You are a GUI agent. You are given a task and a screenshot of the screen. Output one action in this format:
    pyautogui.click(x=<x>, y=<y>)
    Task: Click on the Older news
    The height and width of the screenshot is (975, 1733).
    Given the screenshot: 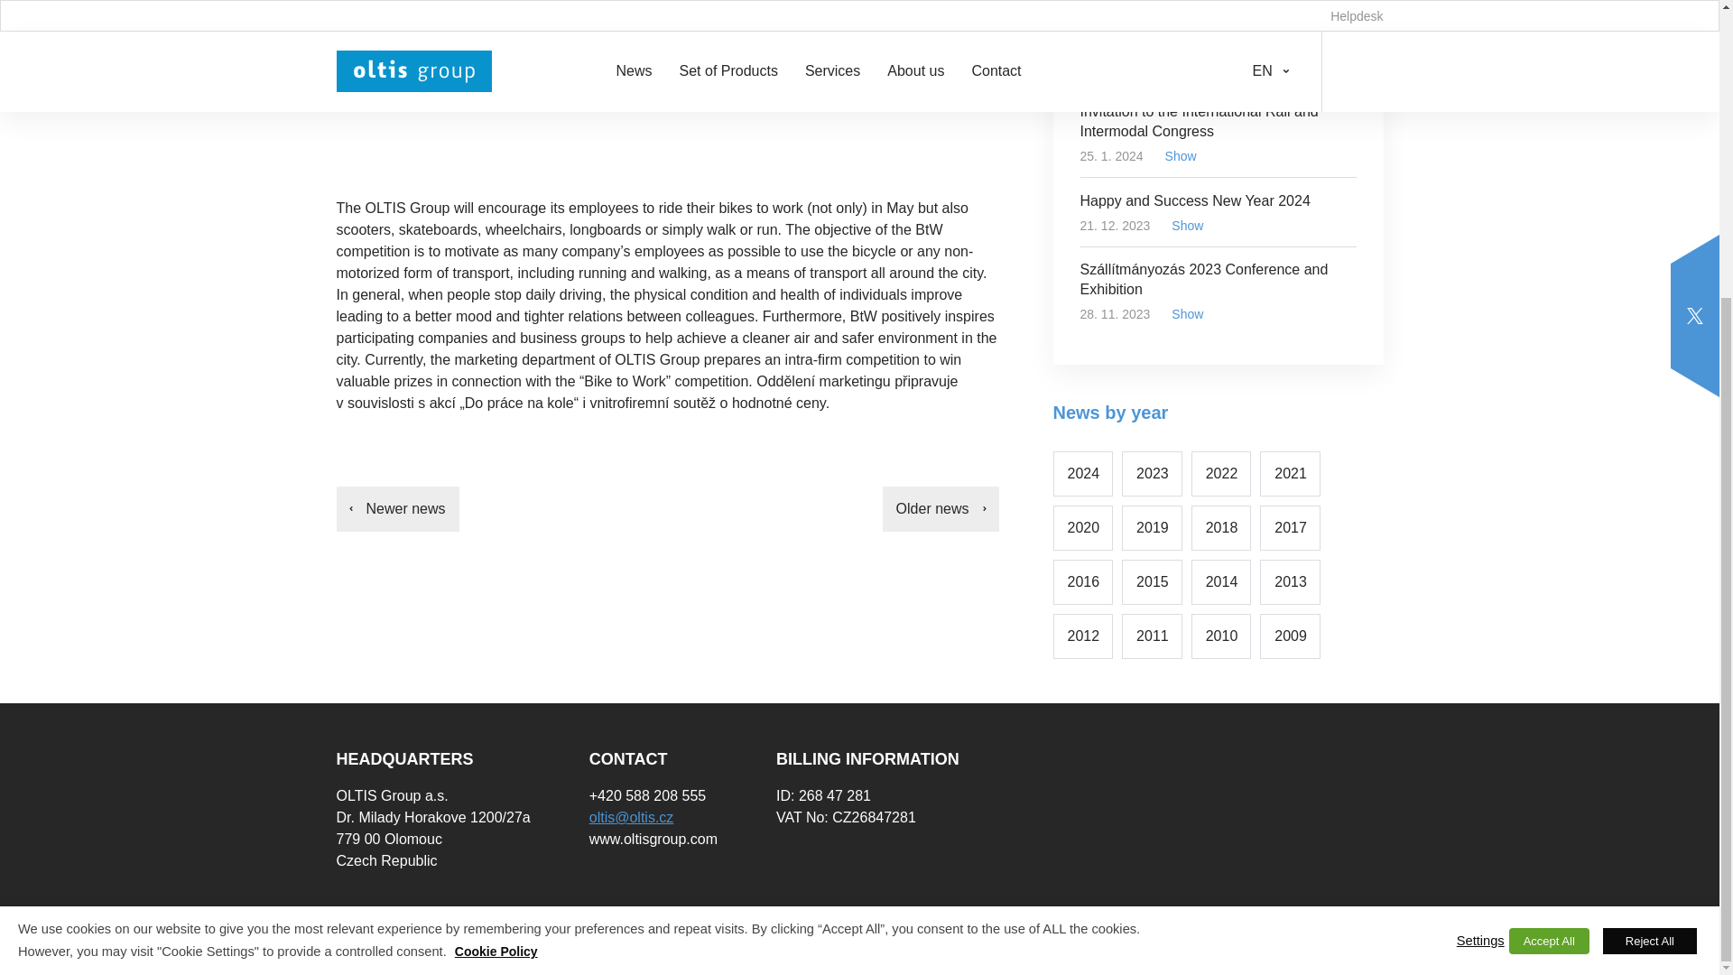 What is the action you would take?
    pyautogui.click(x=941, y=508)
    